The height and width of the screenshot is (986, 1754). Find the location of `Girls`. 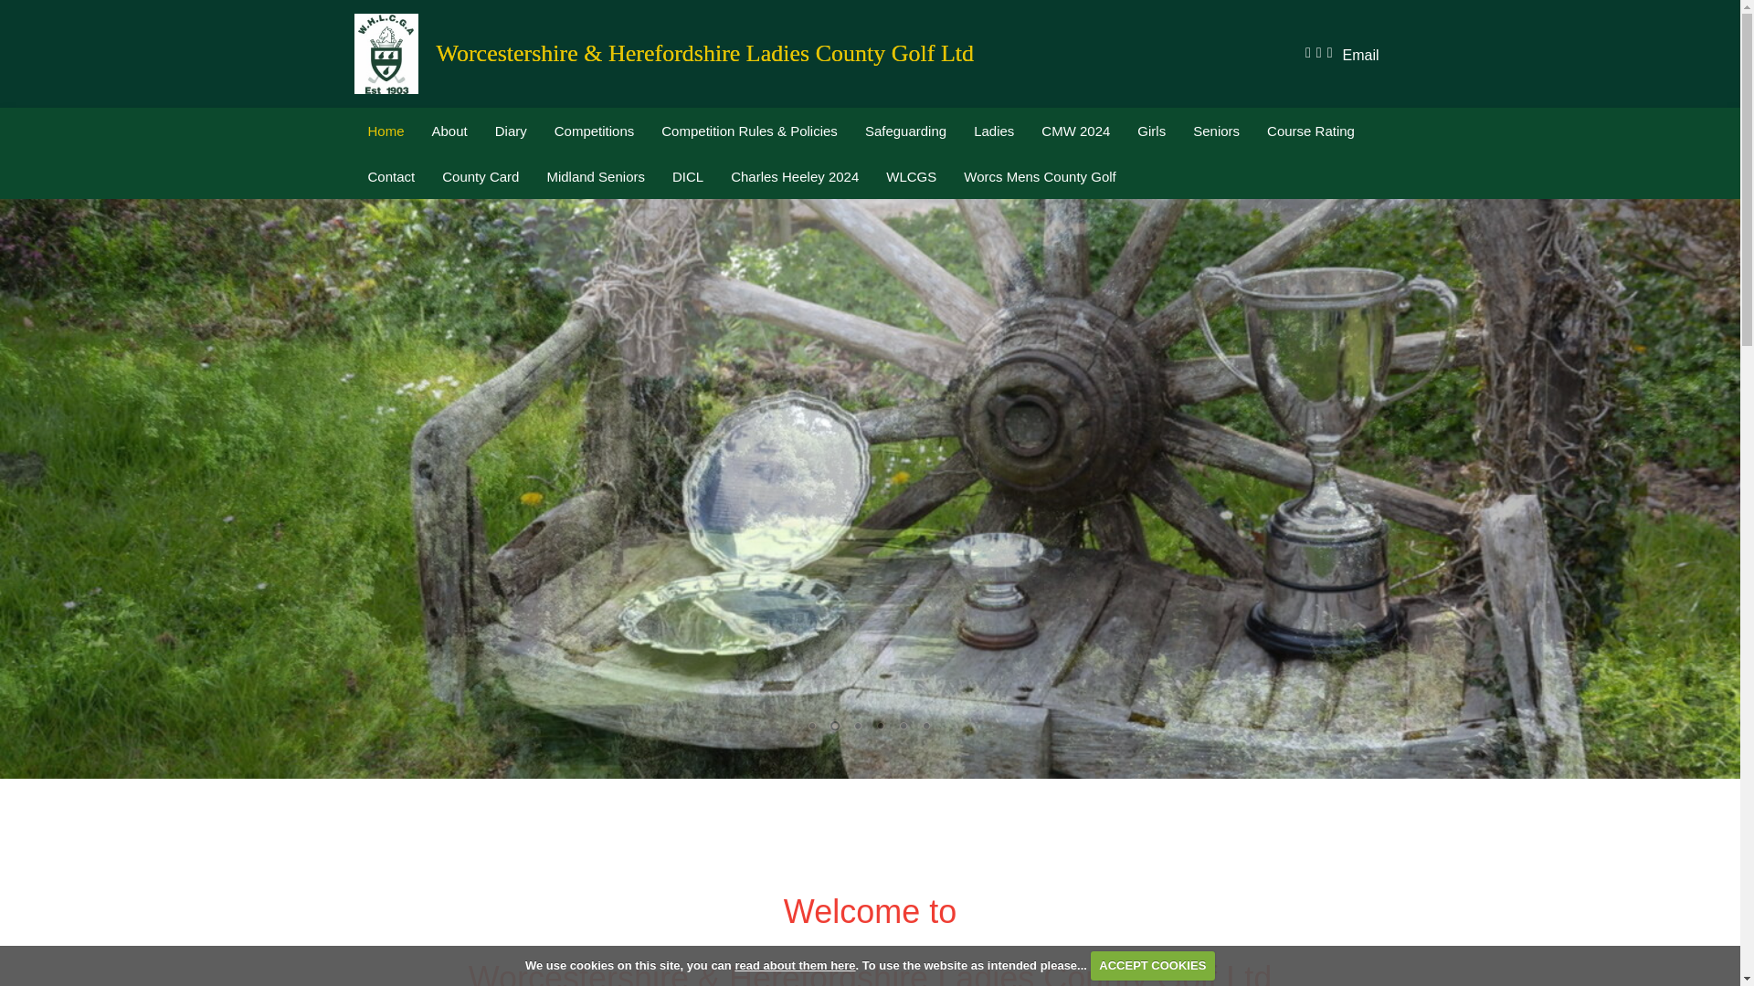

Girls is located at coordinates (1151, 130).